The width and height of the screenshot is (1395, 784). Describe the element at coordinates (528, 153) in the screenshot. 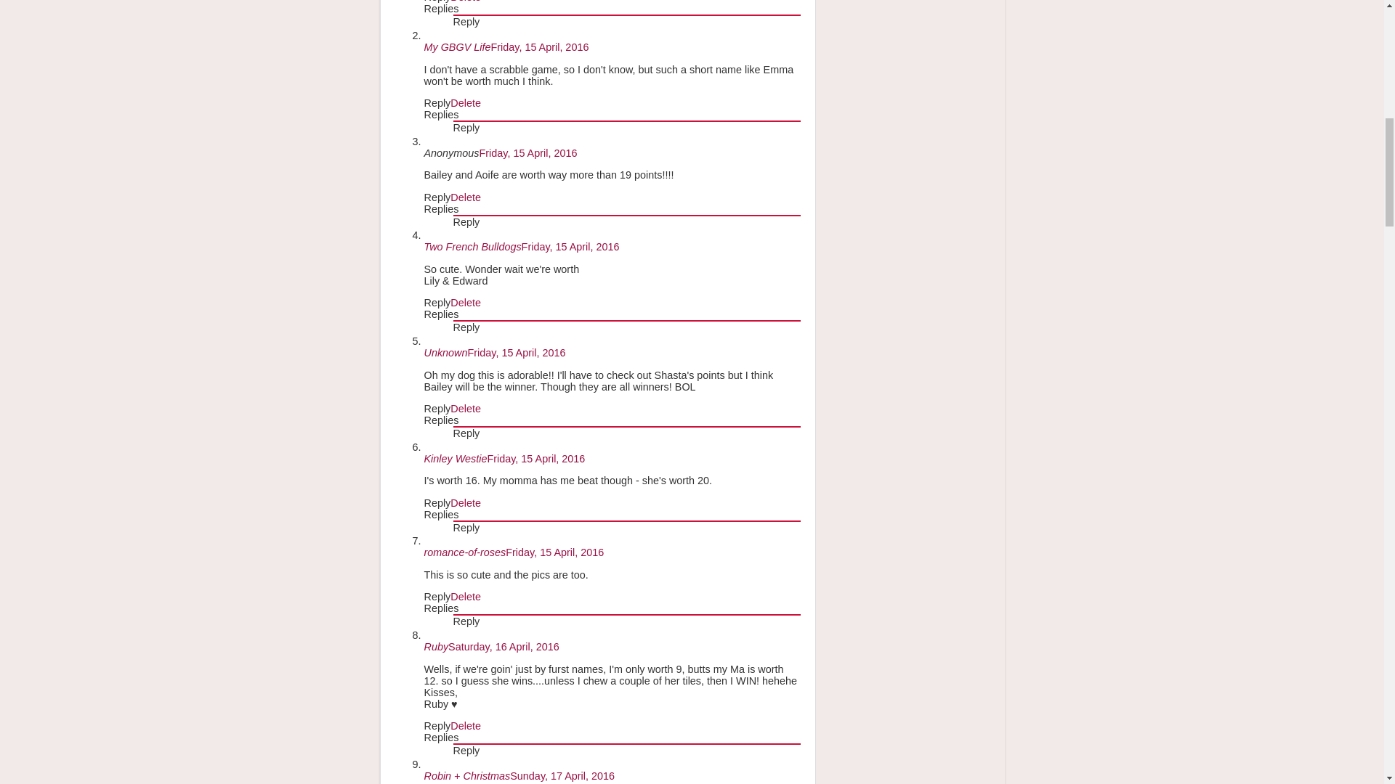

I see `Friday, 15 April, 2016` at that location.